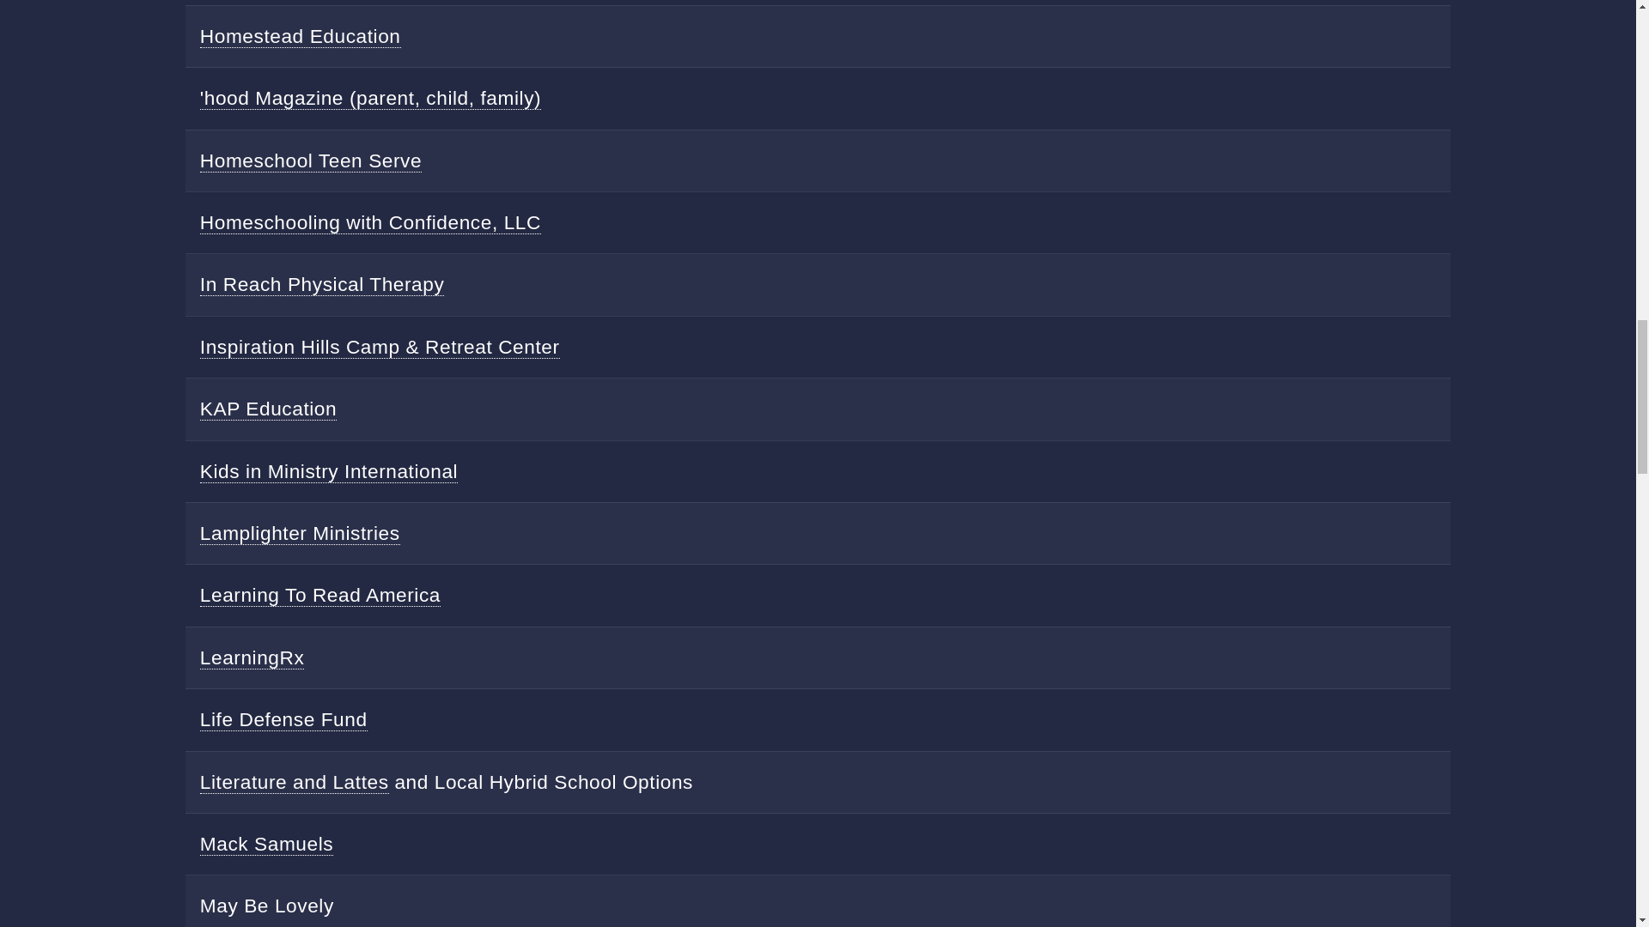 Image resolution: width=1649 pixels, height=927 pixels. What do you see at coordinates (369, 223) in the screenshot?
I see `Homeschooling with Confidence, LLC` at bounding box center [369, 223].